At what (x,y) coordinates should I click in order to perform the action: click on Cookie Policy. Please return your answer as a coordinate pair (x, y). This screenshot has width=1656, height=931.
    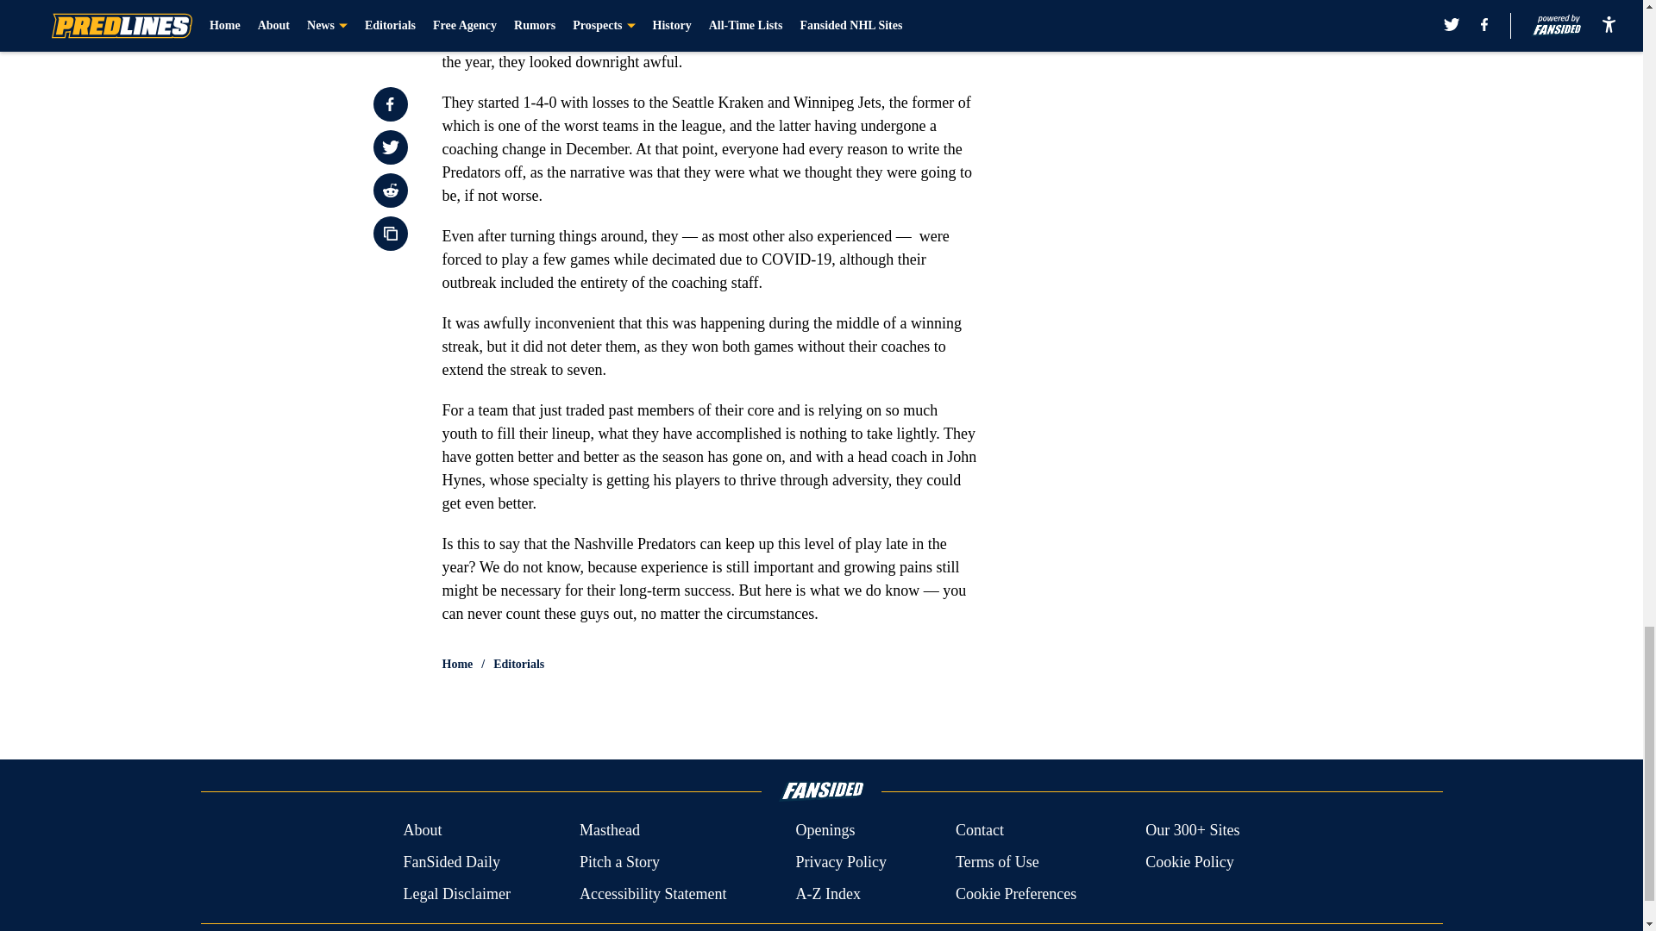
    Looking at the image, I should click on (1189, 862).